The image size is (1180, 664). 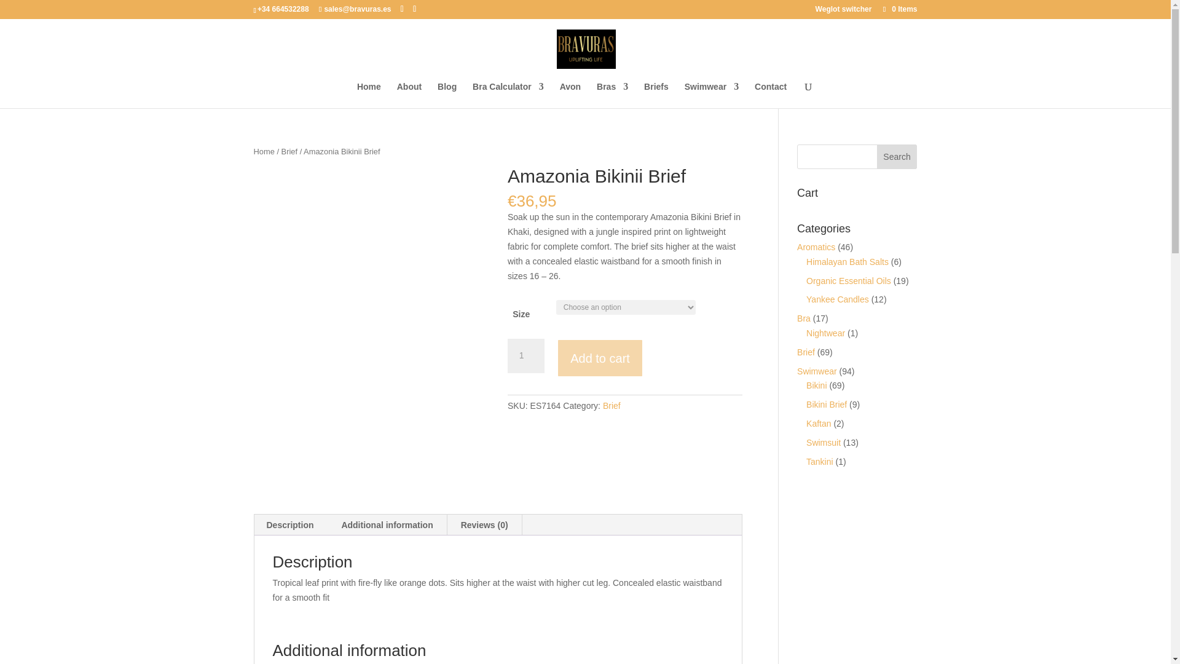 What do you see at coordinates (771, 95) in the screenshot?
I see `Contact` at bounding box center [771, 95].